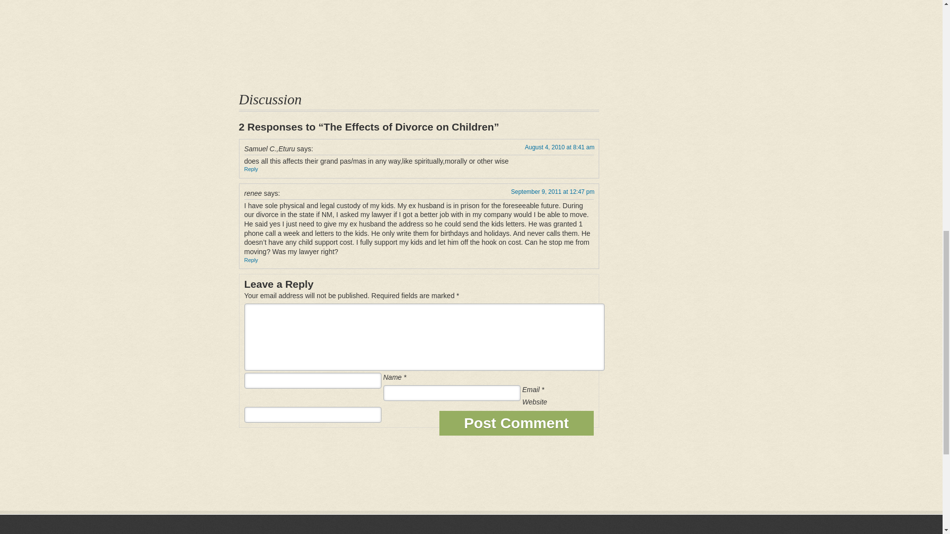  What do you see at coordinates (251, 169) in the screenshot?
I see `Reply` at bounding box center [251, 169].